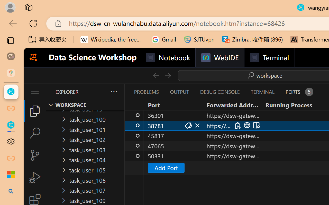 The image size is (329, 205). I want to click on Terminal (Ctrl+`), so click(262, 92).